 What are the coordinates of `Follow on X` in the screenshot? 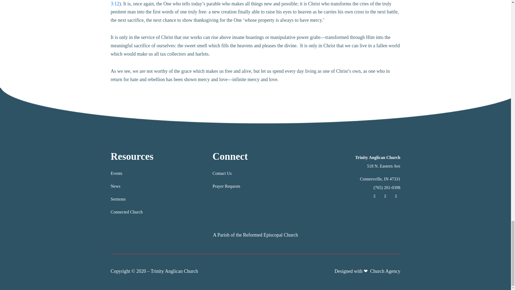 It's located at (396, 196).